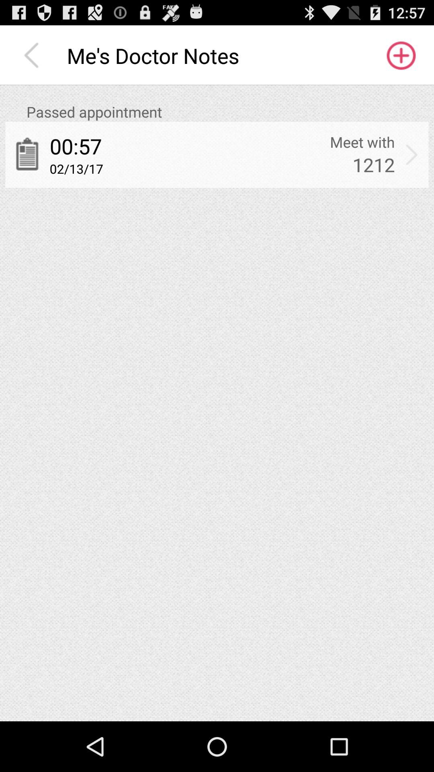 This screenshot has height=772, width=434. Describe the element at coordinates (362, 142) in the screenshot. I see `open item below the passed appointment app` at that location.